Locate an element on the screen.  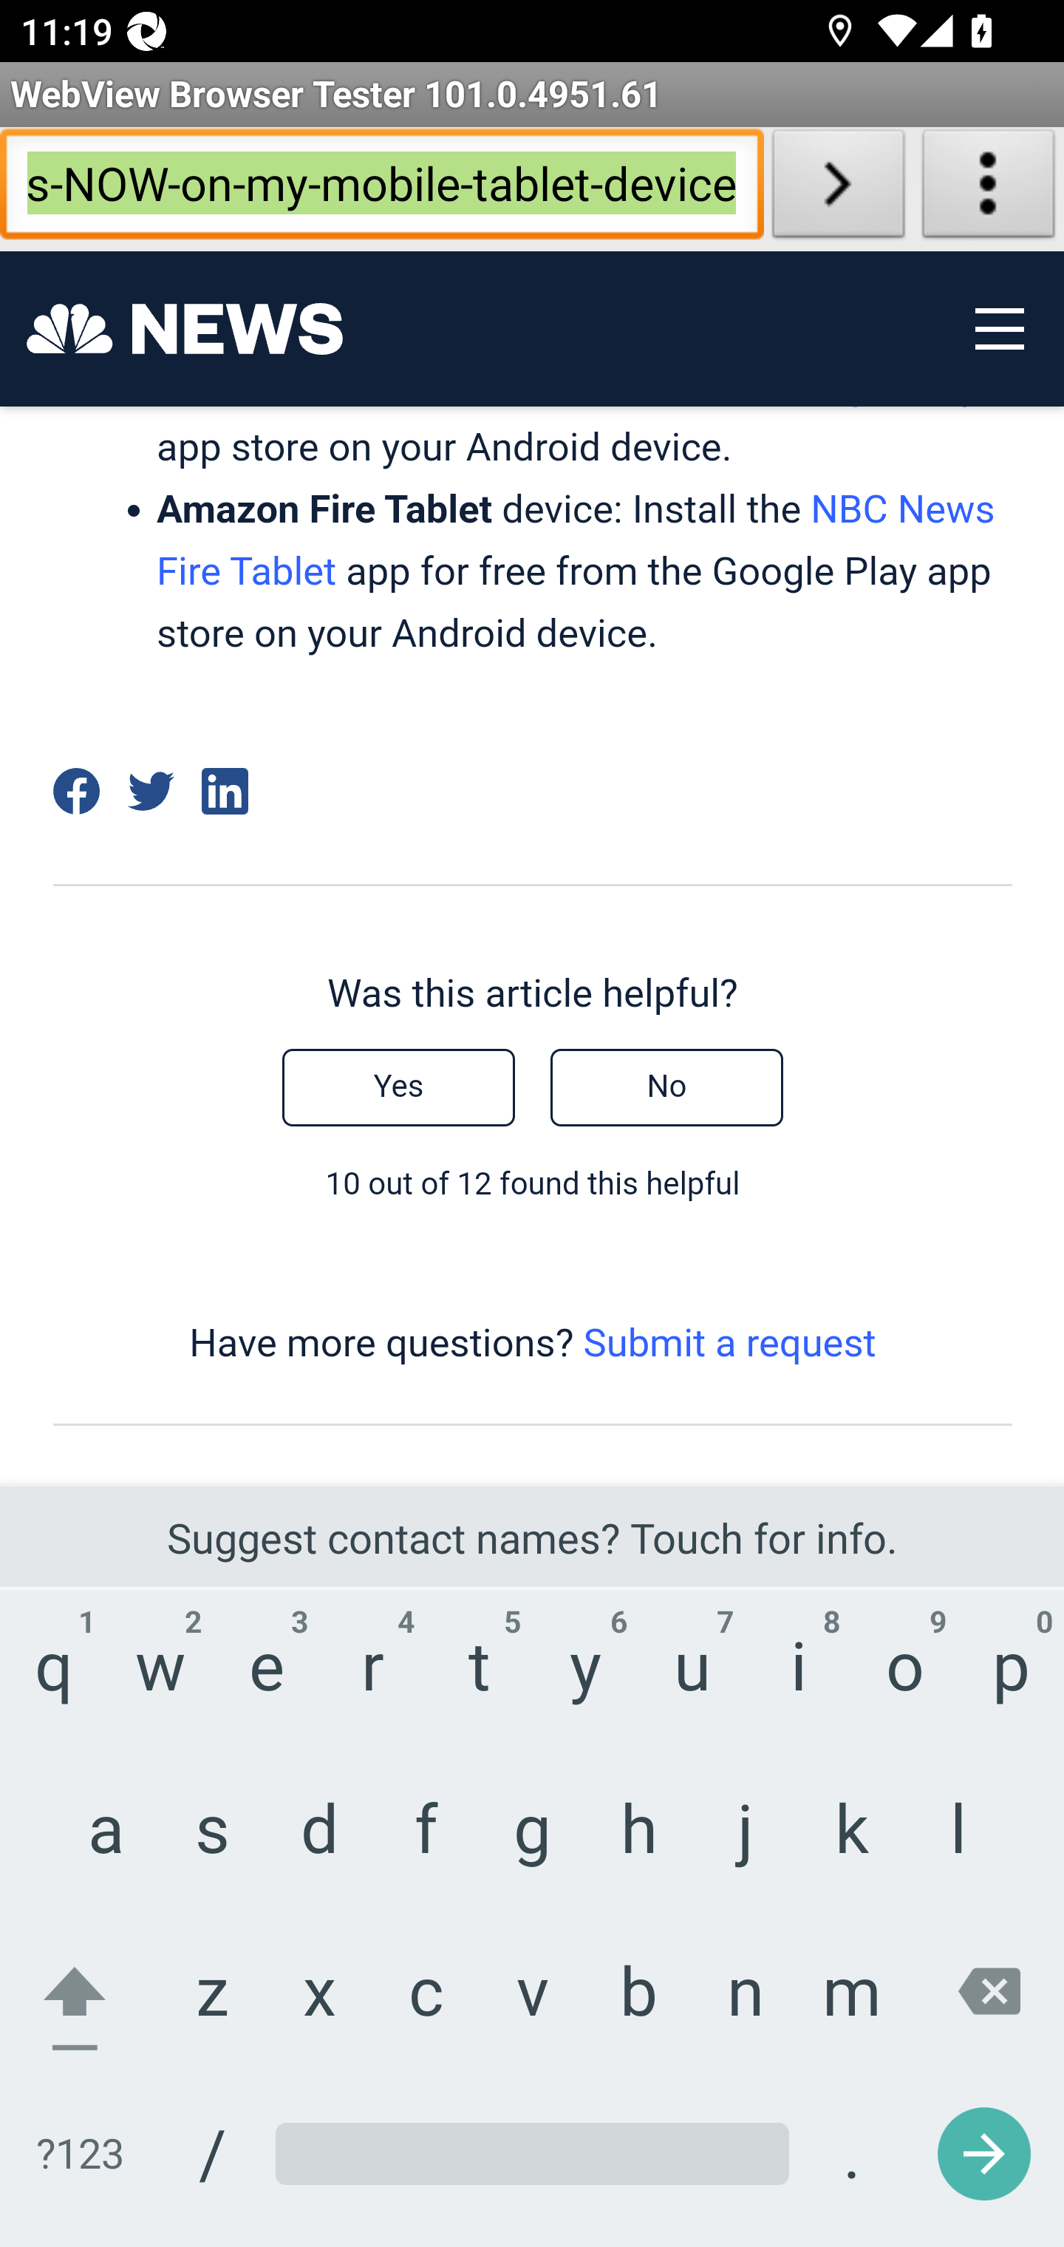
LinkedIn Share this page on LinkedIn is located at coordinates (226, 792).